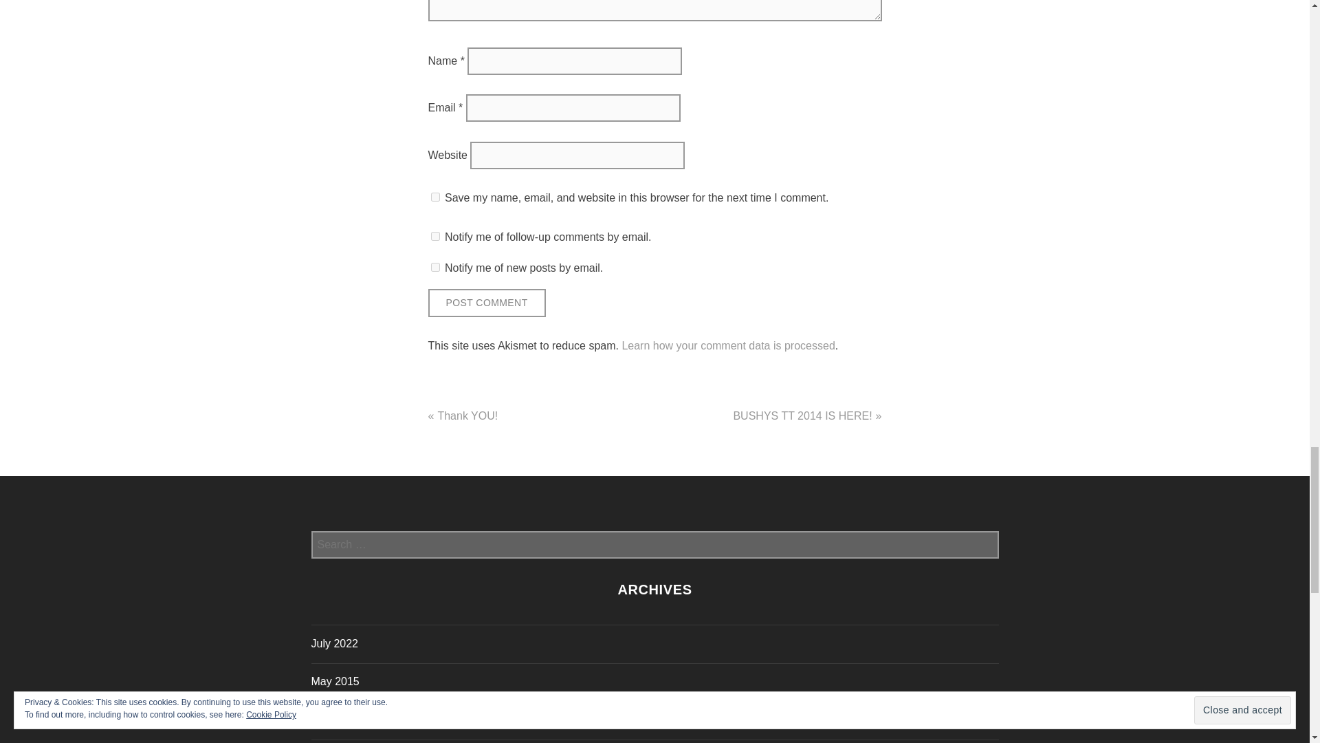 This screenshot has width=1320, height=743. What do you see at coordinates (434, 235) in the screenshot?
I see `subscribe` at bounding box center [434, 235].